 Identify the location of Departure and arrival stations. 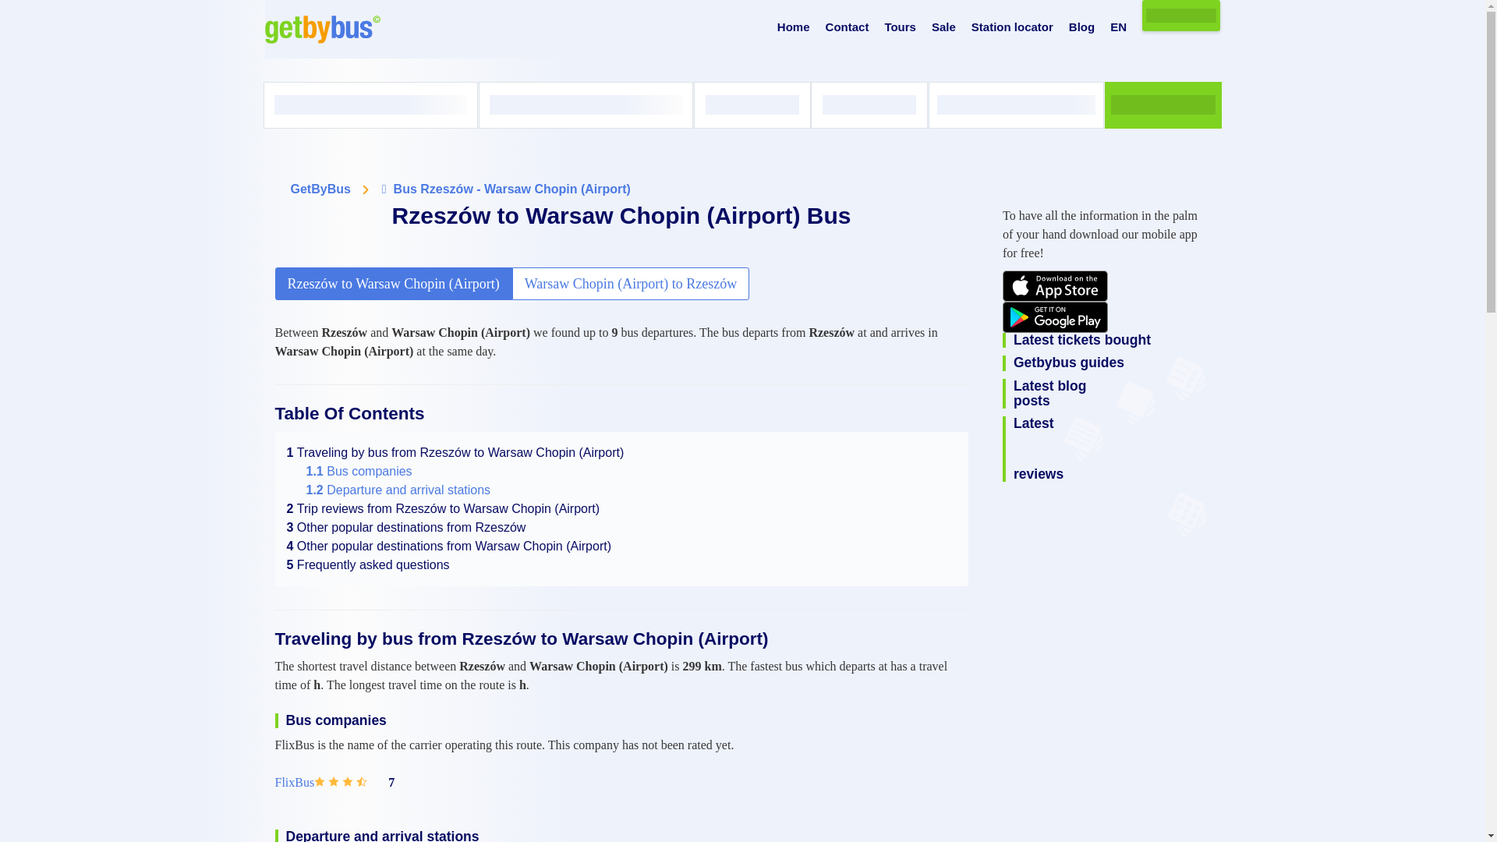
(398, 490).